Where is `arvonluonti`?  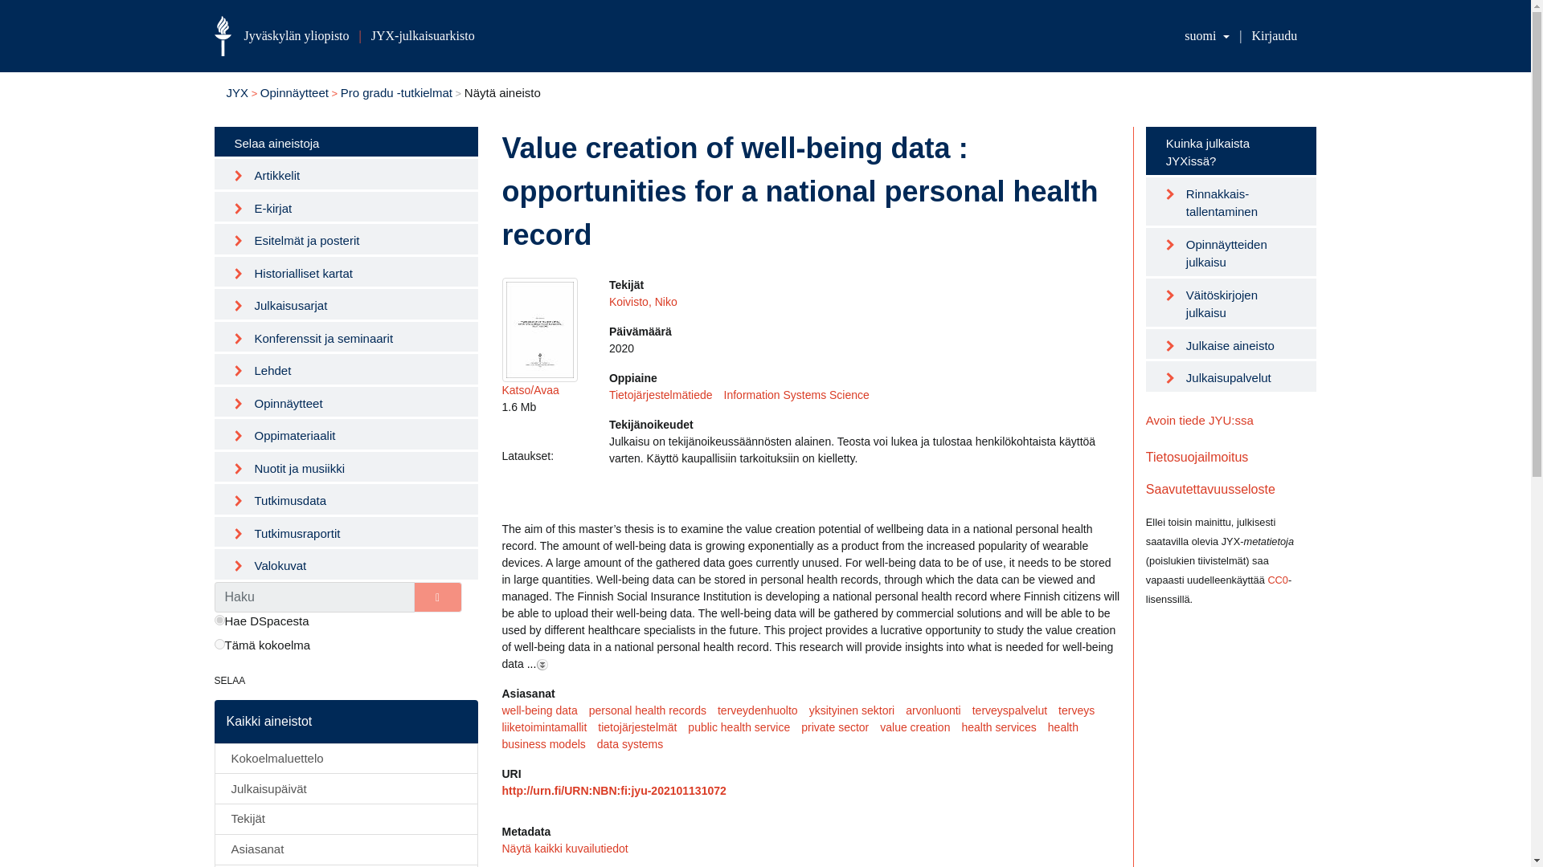
arvonluonti is located at coordinates (939, 710).